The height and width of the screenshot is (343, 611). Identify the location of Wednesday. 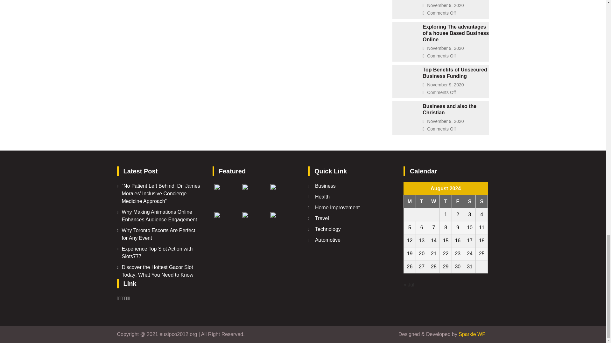
(434, 201).